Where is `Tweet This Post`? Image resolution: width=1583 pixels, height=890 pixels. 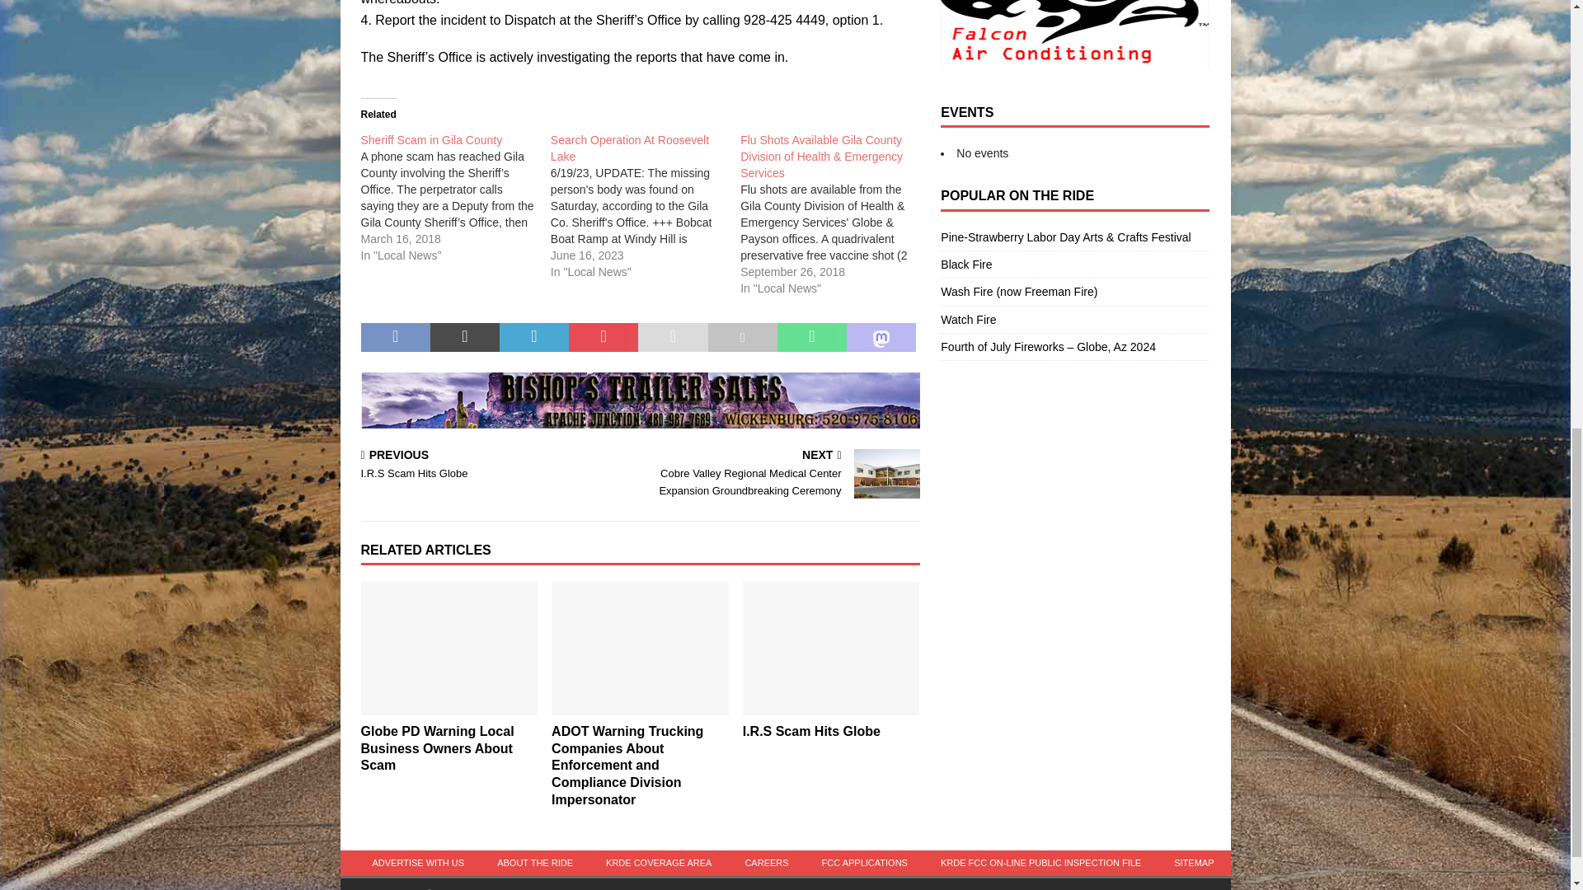 Tweet This Post is located at coordinates (465, 338).